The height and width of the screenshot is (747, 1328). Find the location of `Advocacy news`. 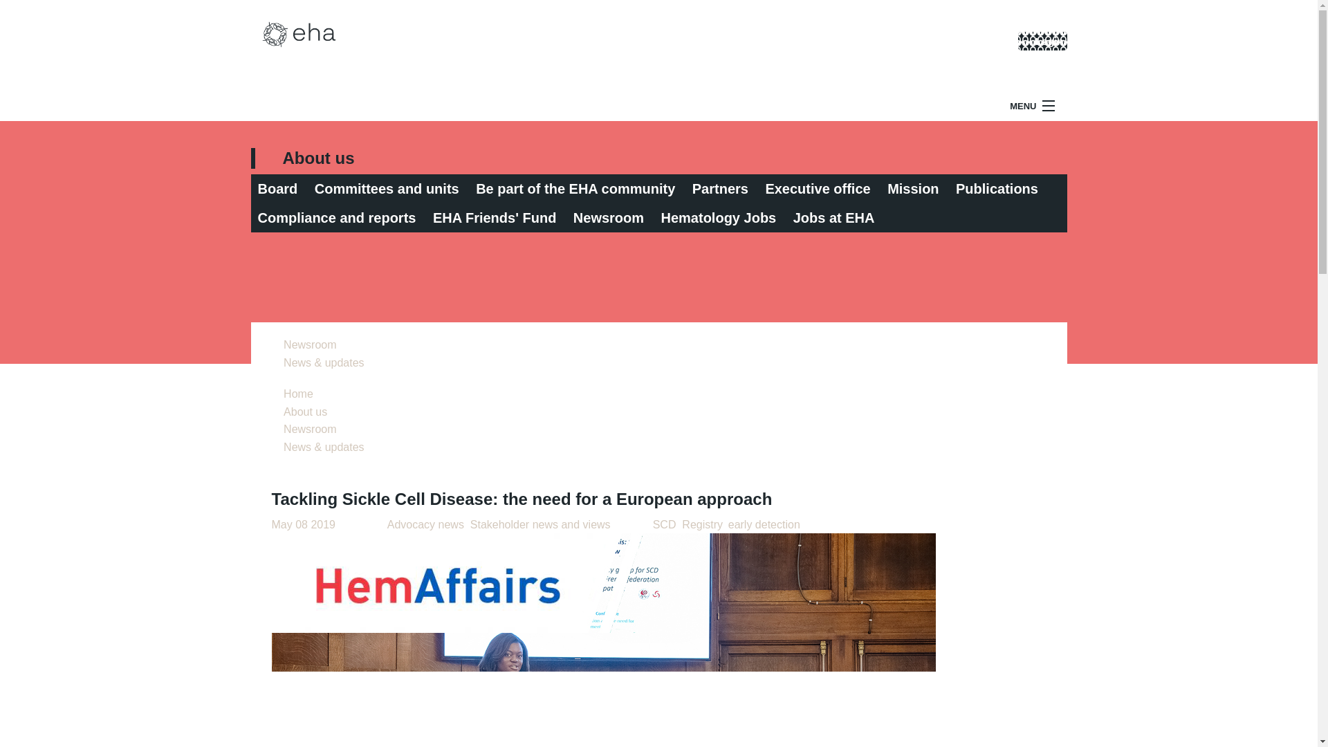

Advocacy news is located at coordinates (425, 524).